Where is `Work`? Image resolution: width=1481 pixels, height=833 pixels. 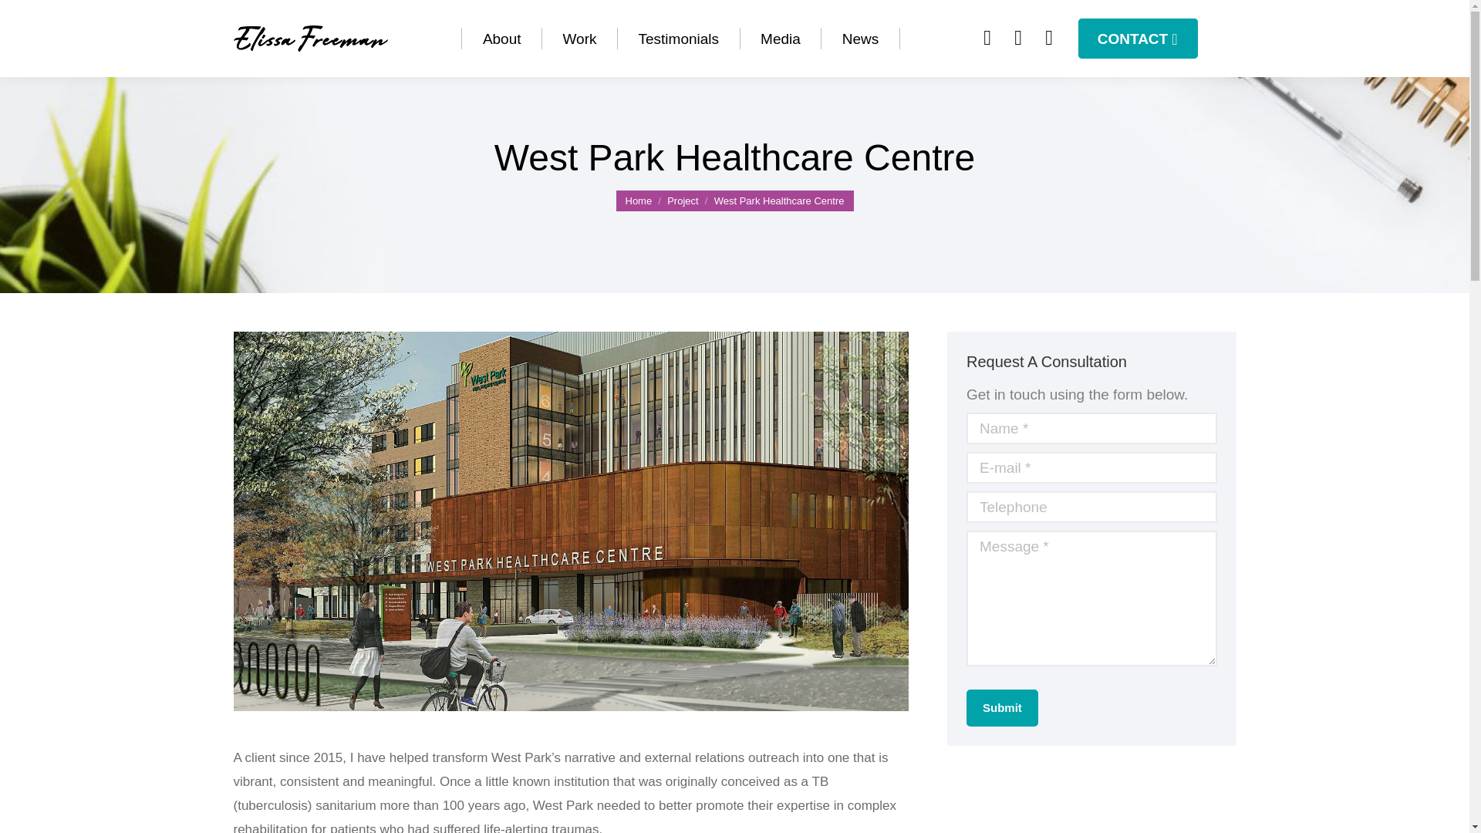 Work is located at coordinates (580, 39).